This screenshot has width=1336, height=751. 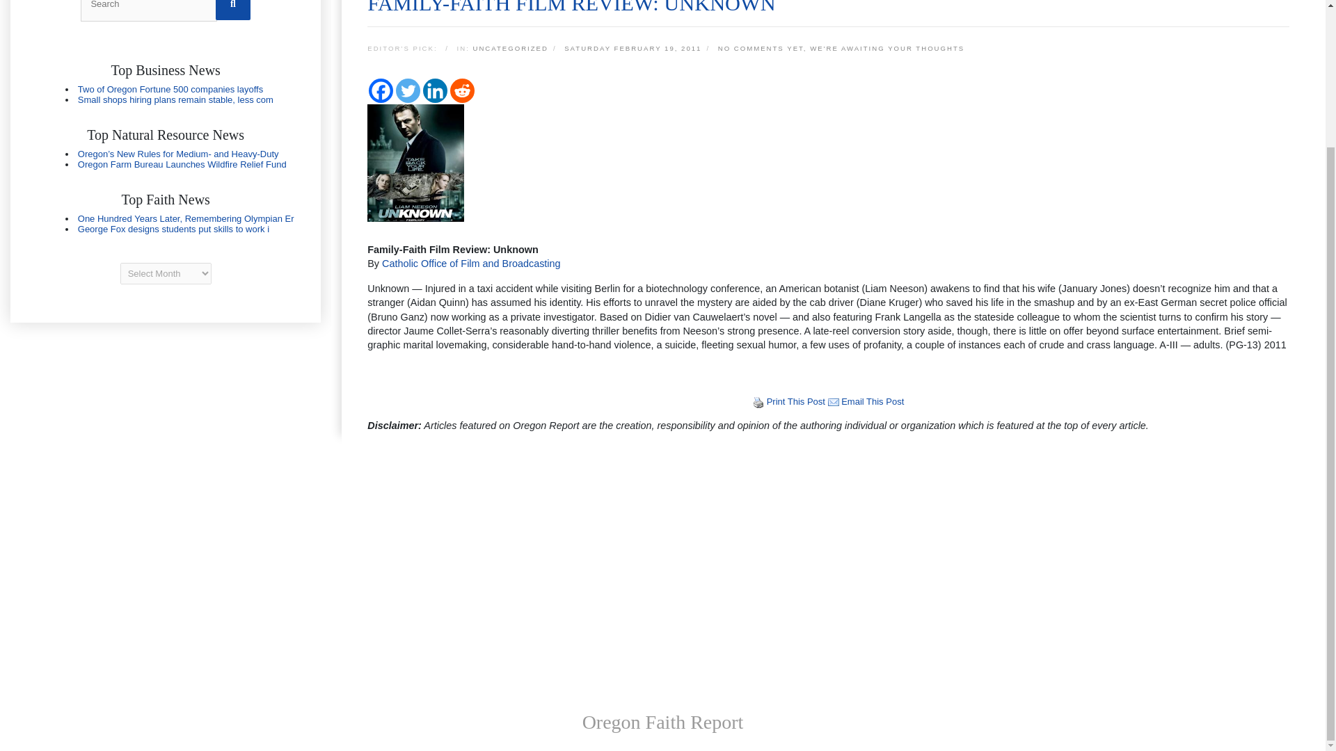 What do you see at coordinates (175, 100) in the screenshot?
I see `Small shops hiring plans remain stable, less com` at bounding box center [175, 100].